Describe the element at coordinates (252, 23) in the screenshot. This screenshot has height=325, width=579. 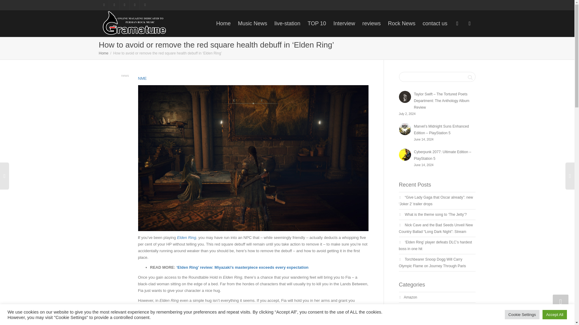
I see `Music News` at that location.